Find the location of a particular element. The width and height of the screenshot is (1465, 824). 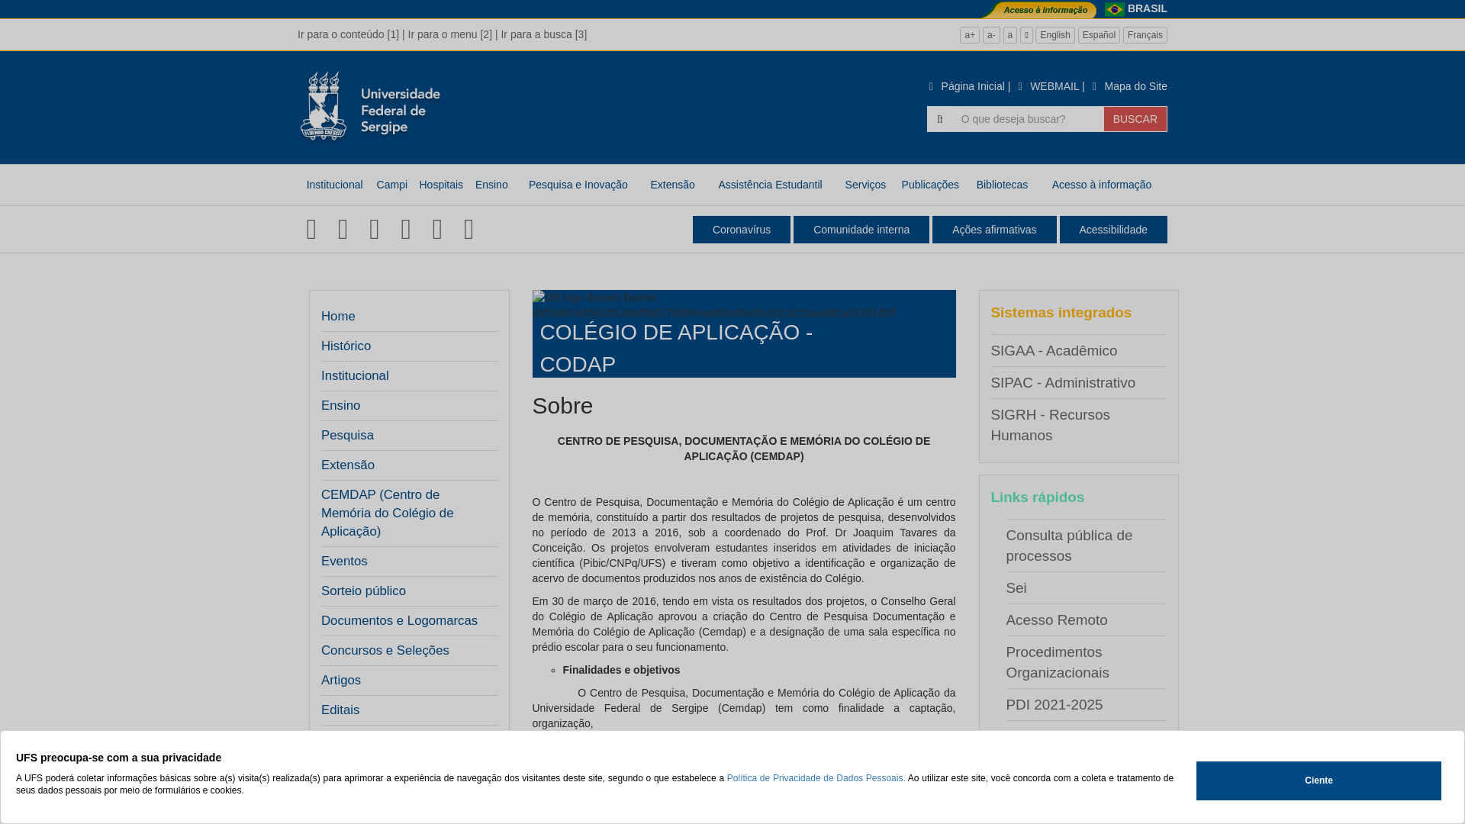

Documentos e Logomarcas is located at coordinates (404, 621).